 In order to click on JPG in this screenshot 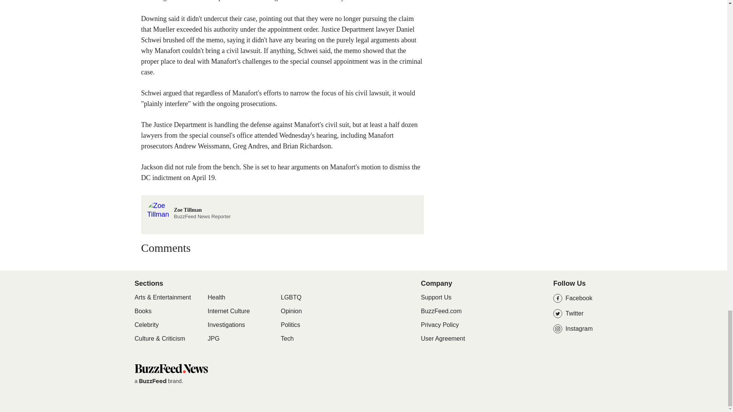, I will do `click(213, 339)`.